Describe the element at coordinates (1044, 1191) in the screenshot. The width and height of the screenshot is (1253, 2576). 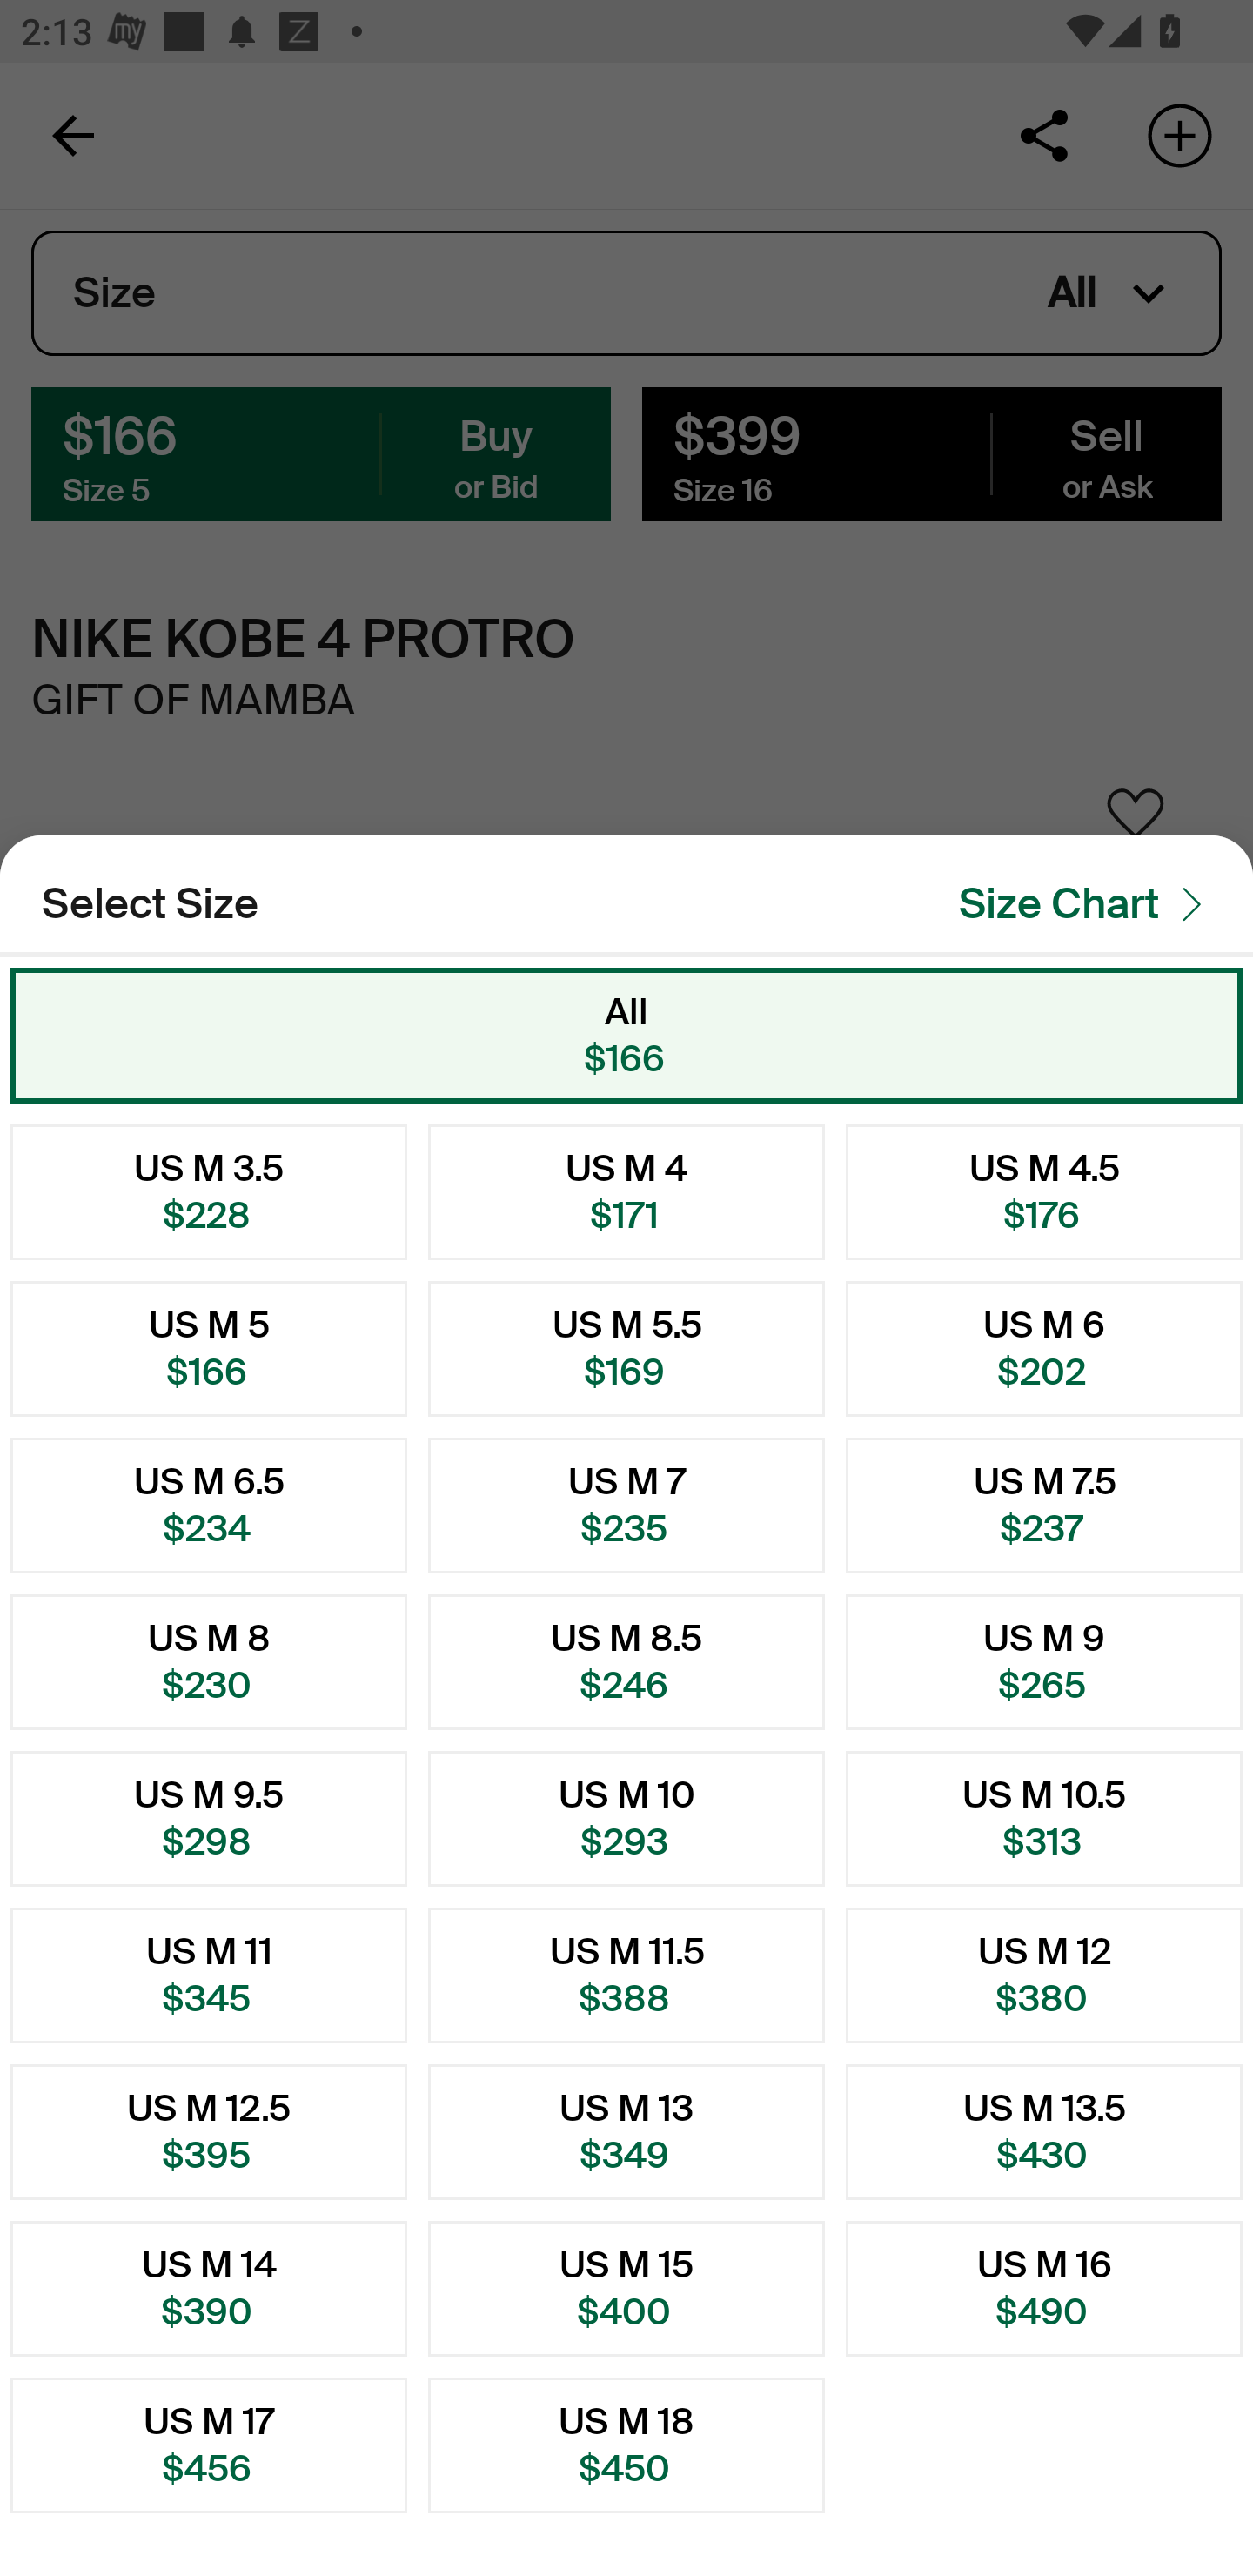
I see `US M 4.5 $176` at that location.